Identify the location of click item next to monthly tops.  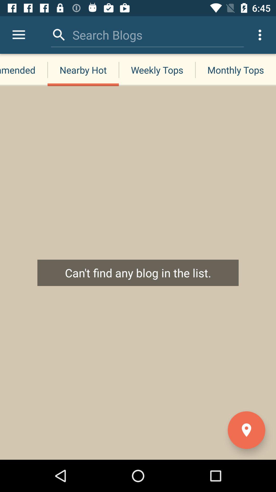
(157, 70).